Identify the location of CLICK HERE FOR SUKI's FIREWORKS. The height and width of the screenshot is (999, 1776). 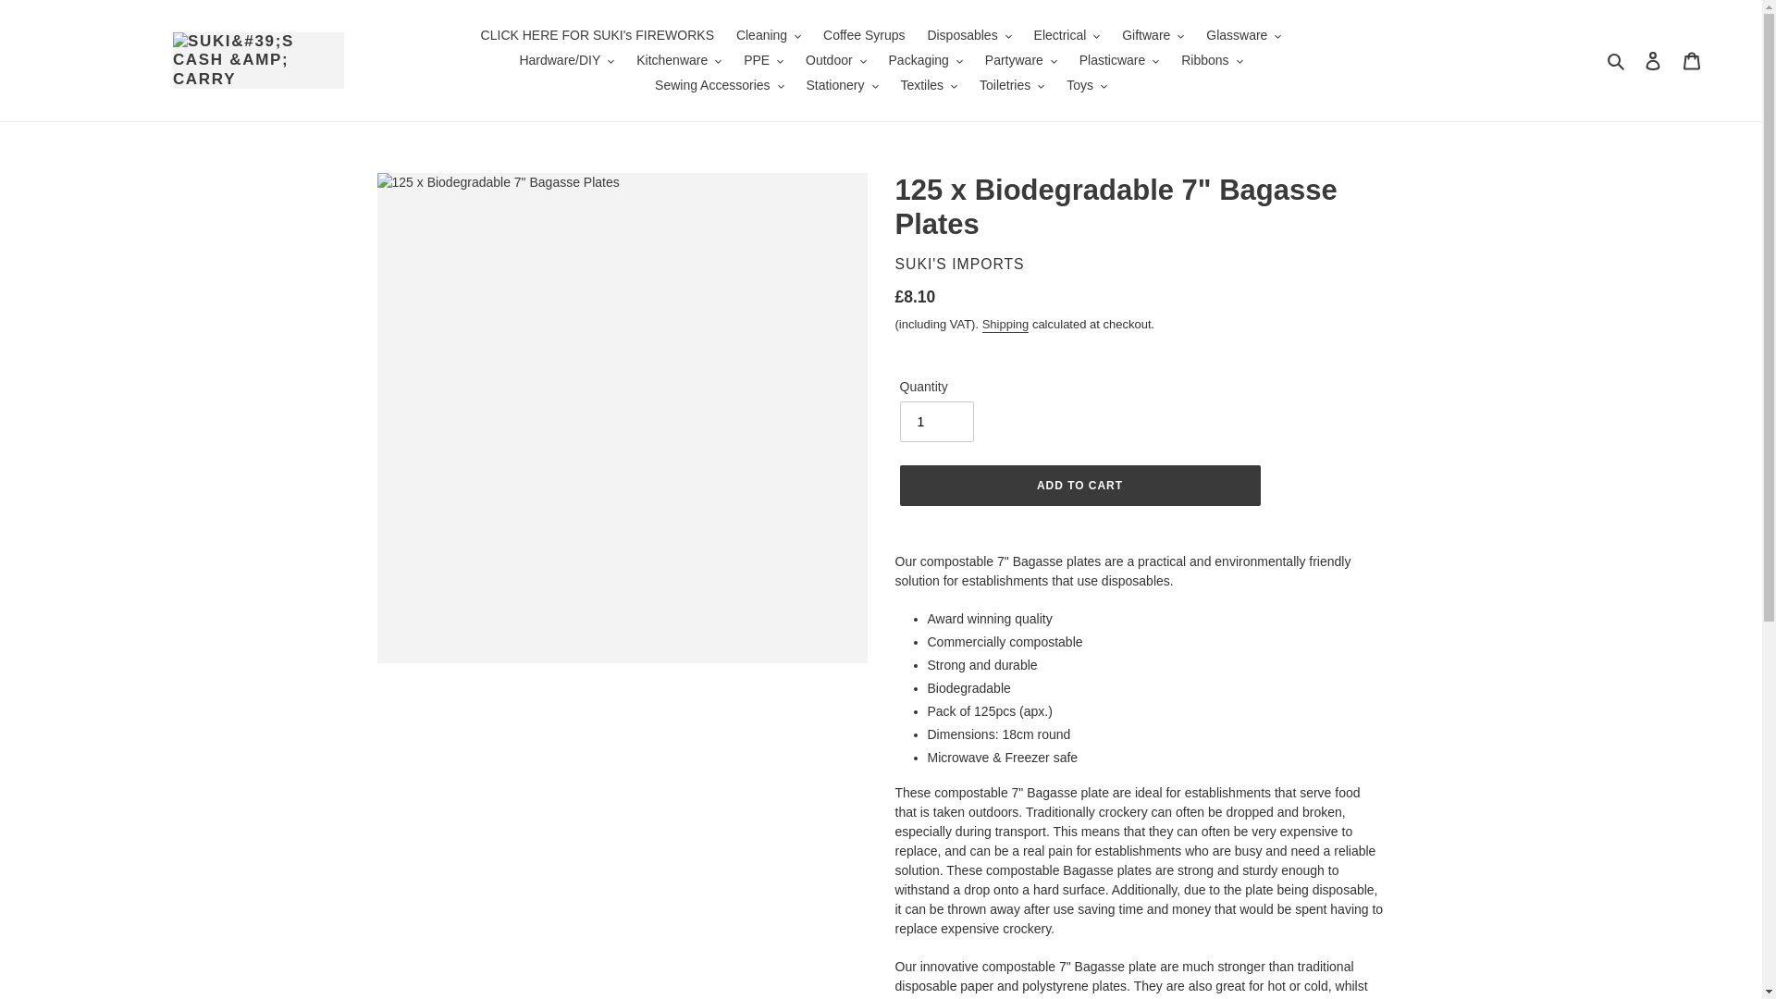
(598, 35).